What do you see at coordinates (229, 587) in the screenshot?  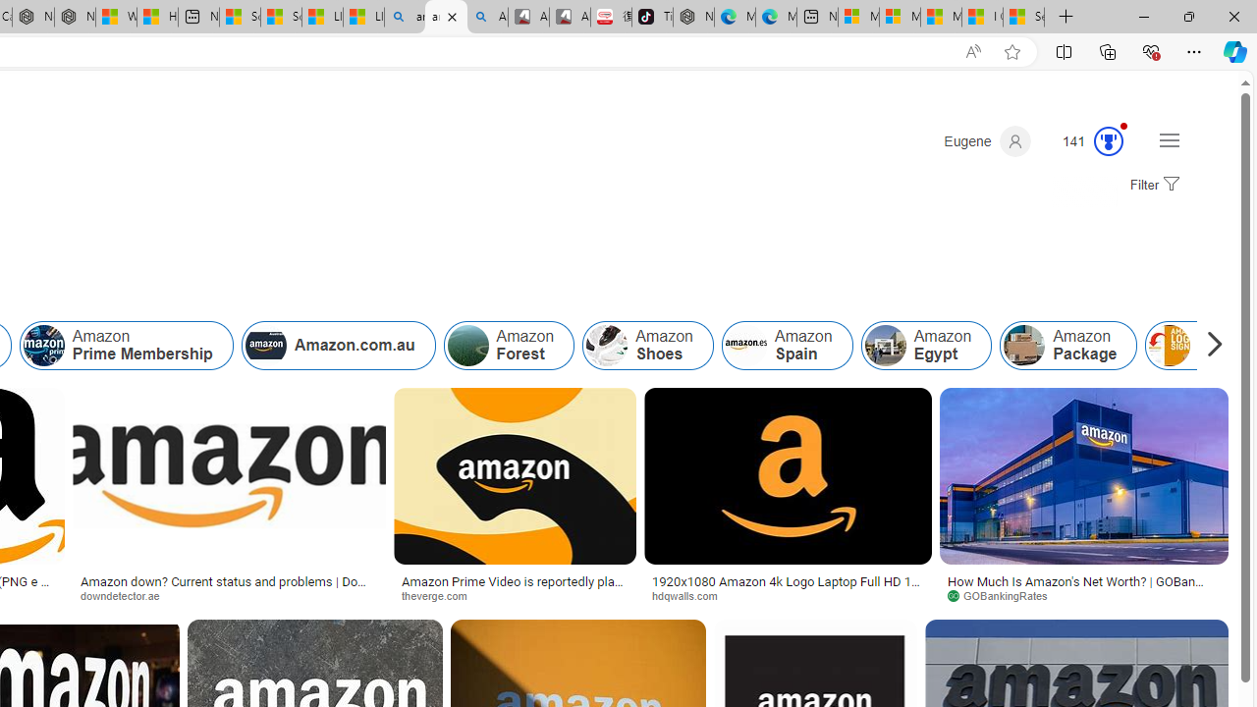 I see `Amazon down? Current status and problems | Downdetector` at bounding box center [229, 587].